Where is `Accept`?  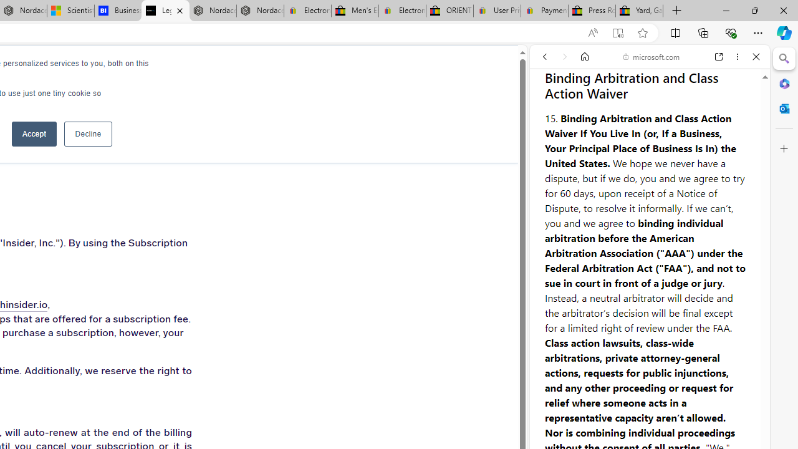
Accept is located at coordinates (34, 133).